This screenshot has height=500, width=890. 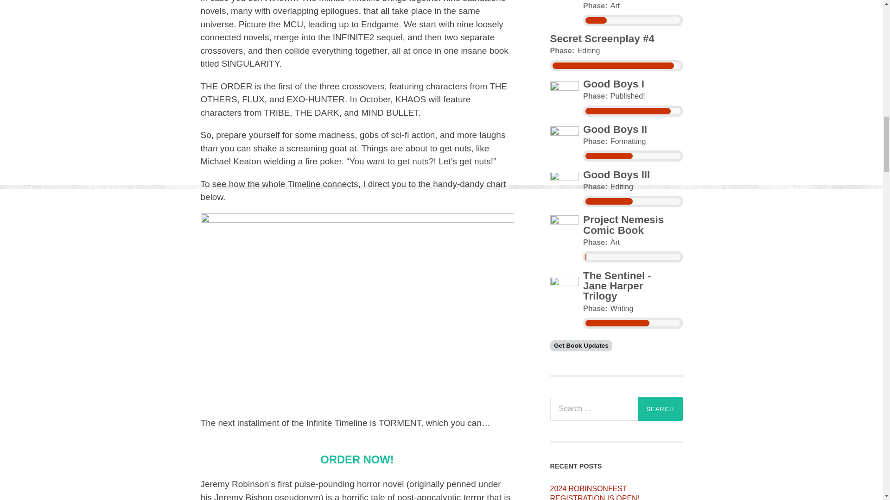 I want to click on ORDER NOW!, so click(x=357, y=459).